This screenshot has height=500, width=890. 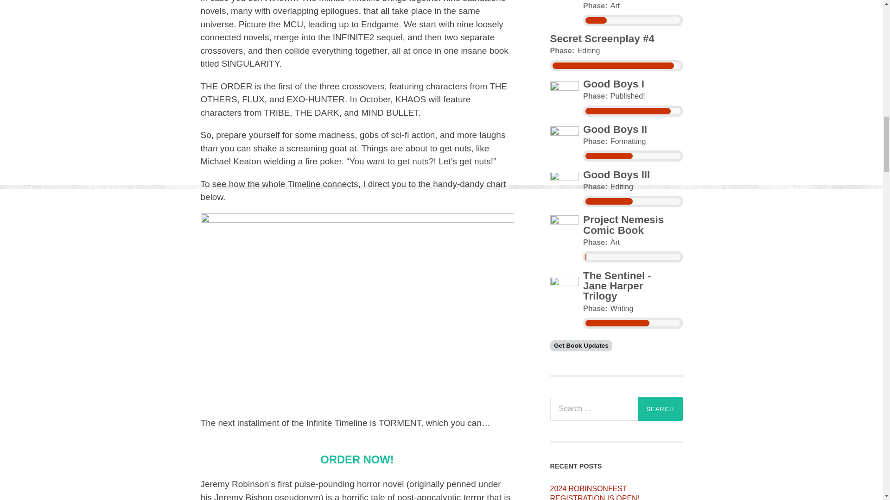 I want to click on ORDER NOW!, so click(x=357, y=459).